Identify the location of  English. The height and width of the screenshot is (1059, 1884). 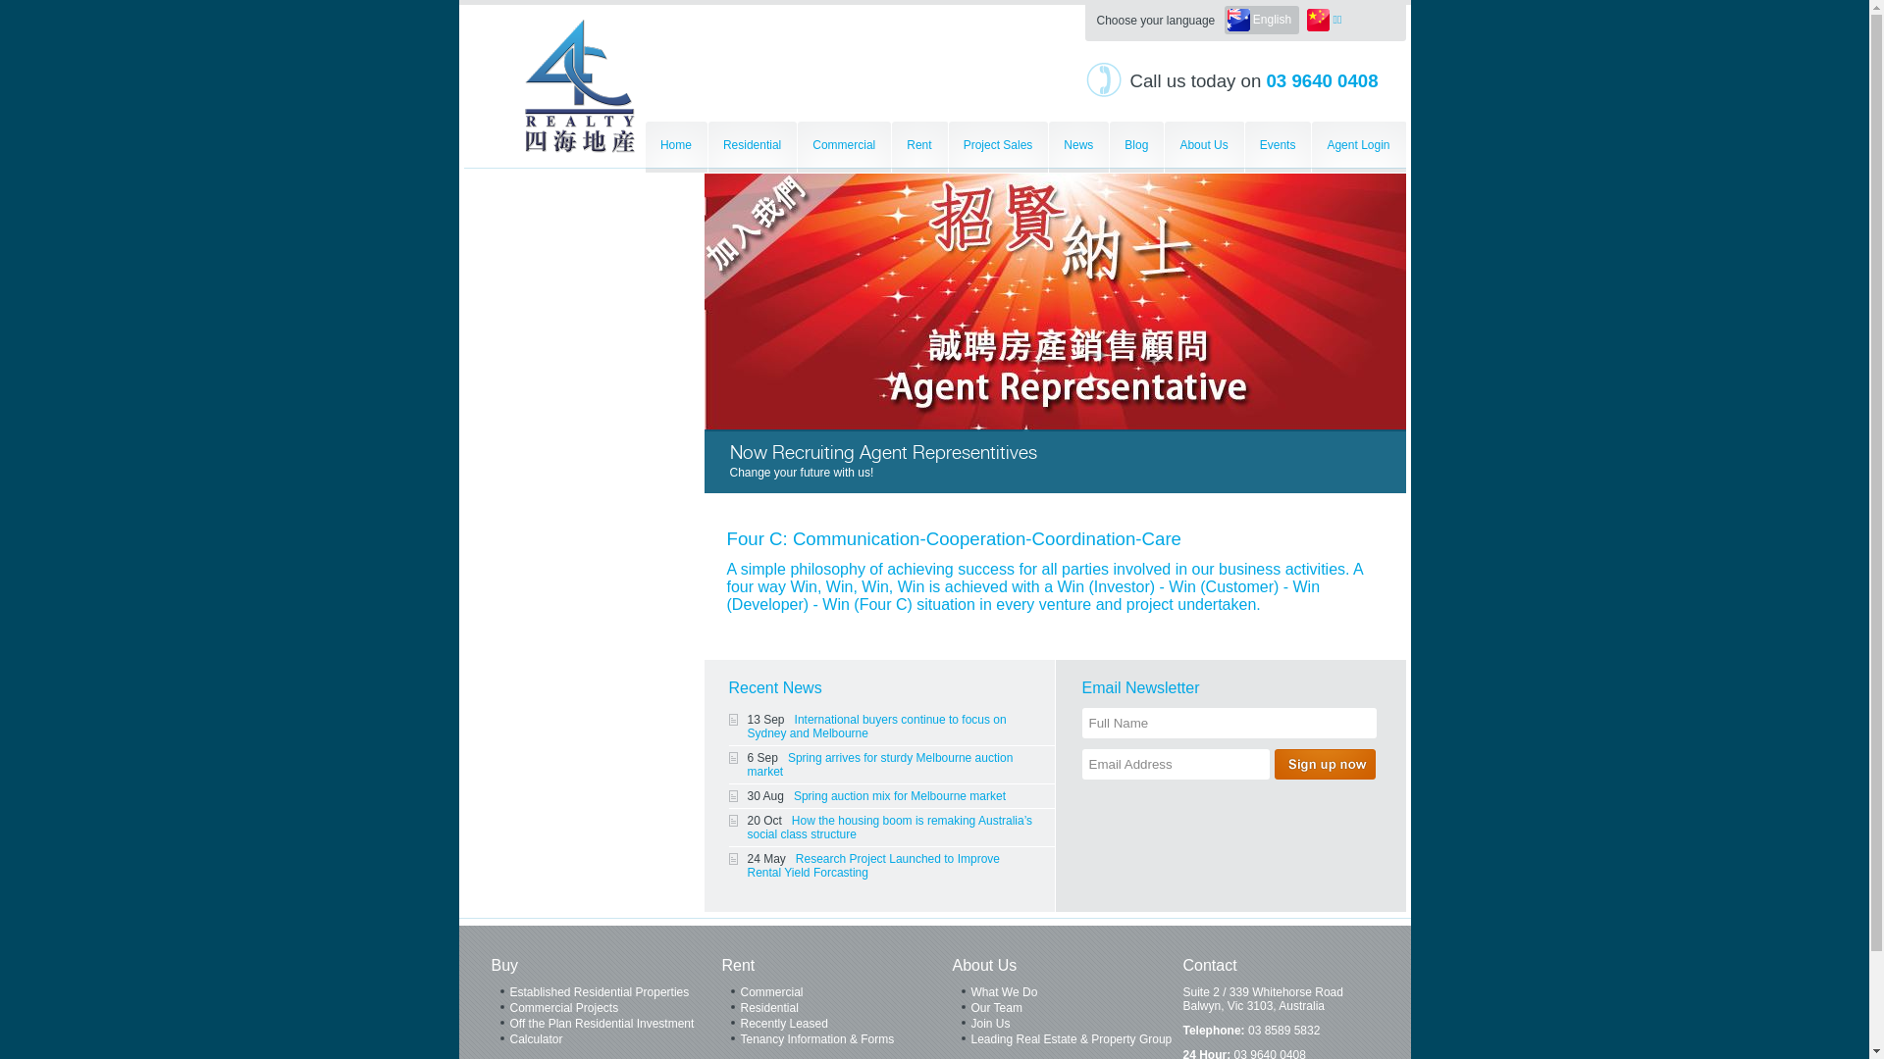
(1262, 20).